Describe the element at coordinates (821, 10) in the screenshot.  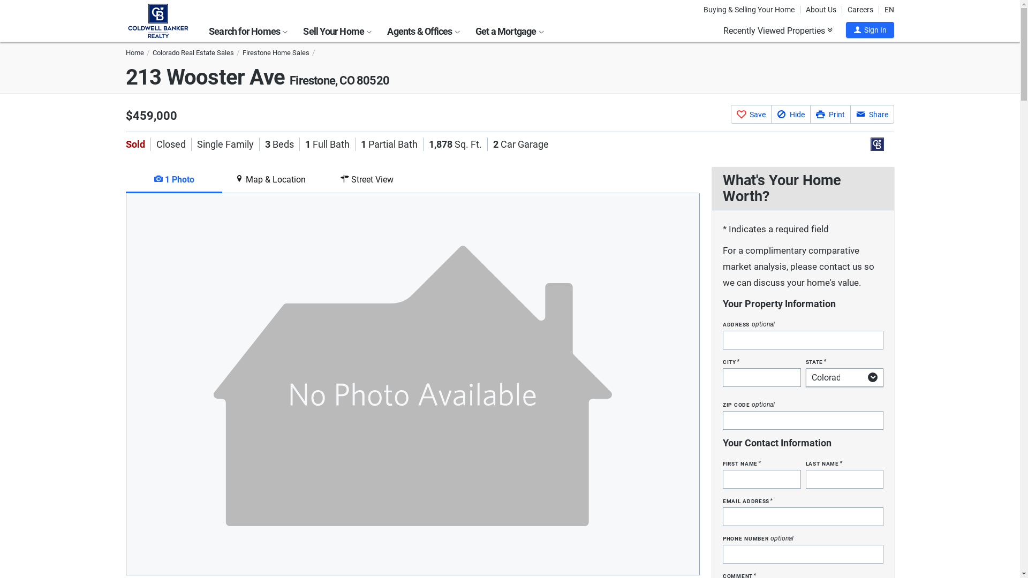
I see `About Us` at that location.